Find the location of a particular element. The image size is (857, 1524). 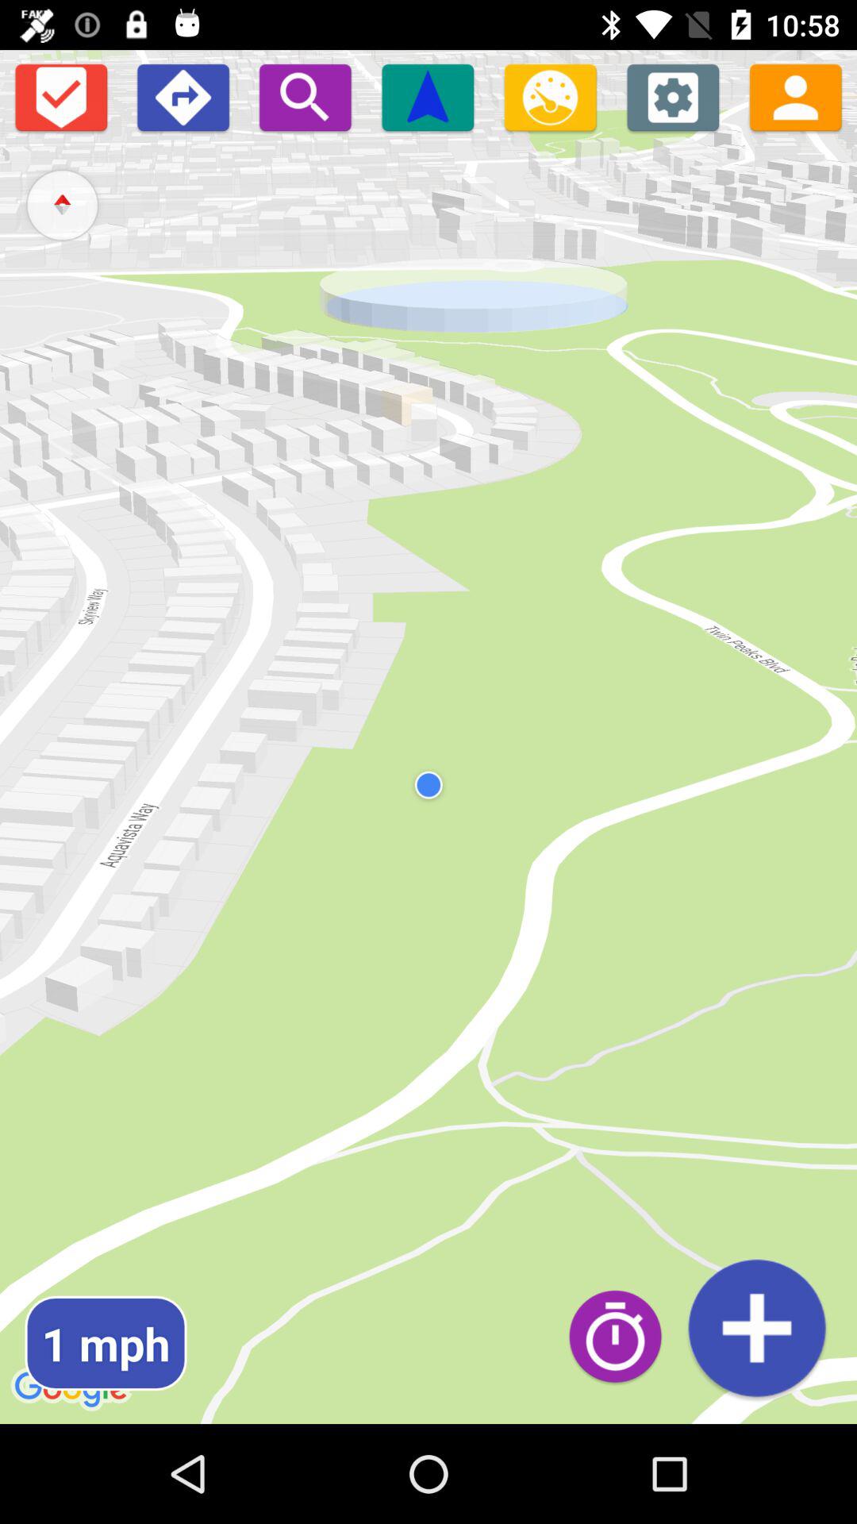

adjust zoom and scale is located at coordinates (551, 97).